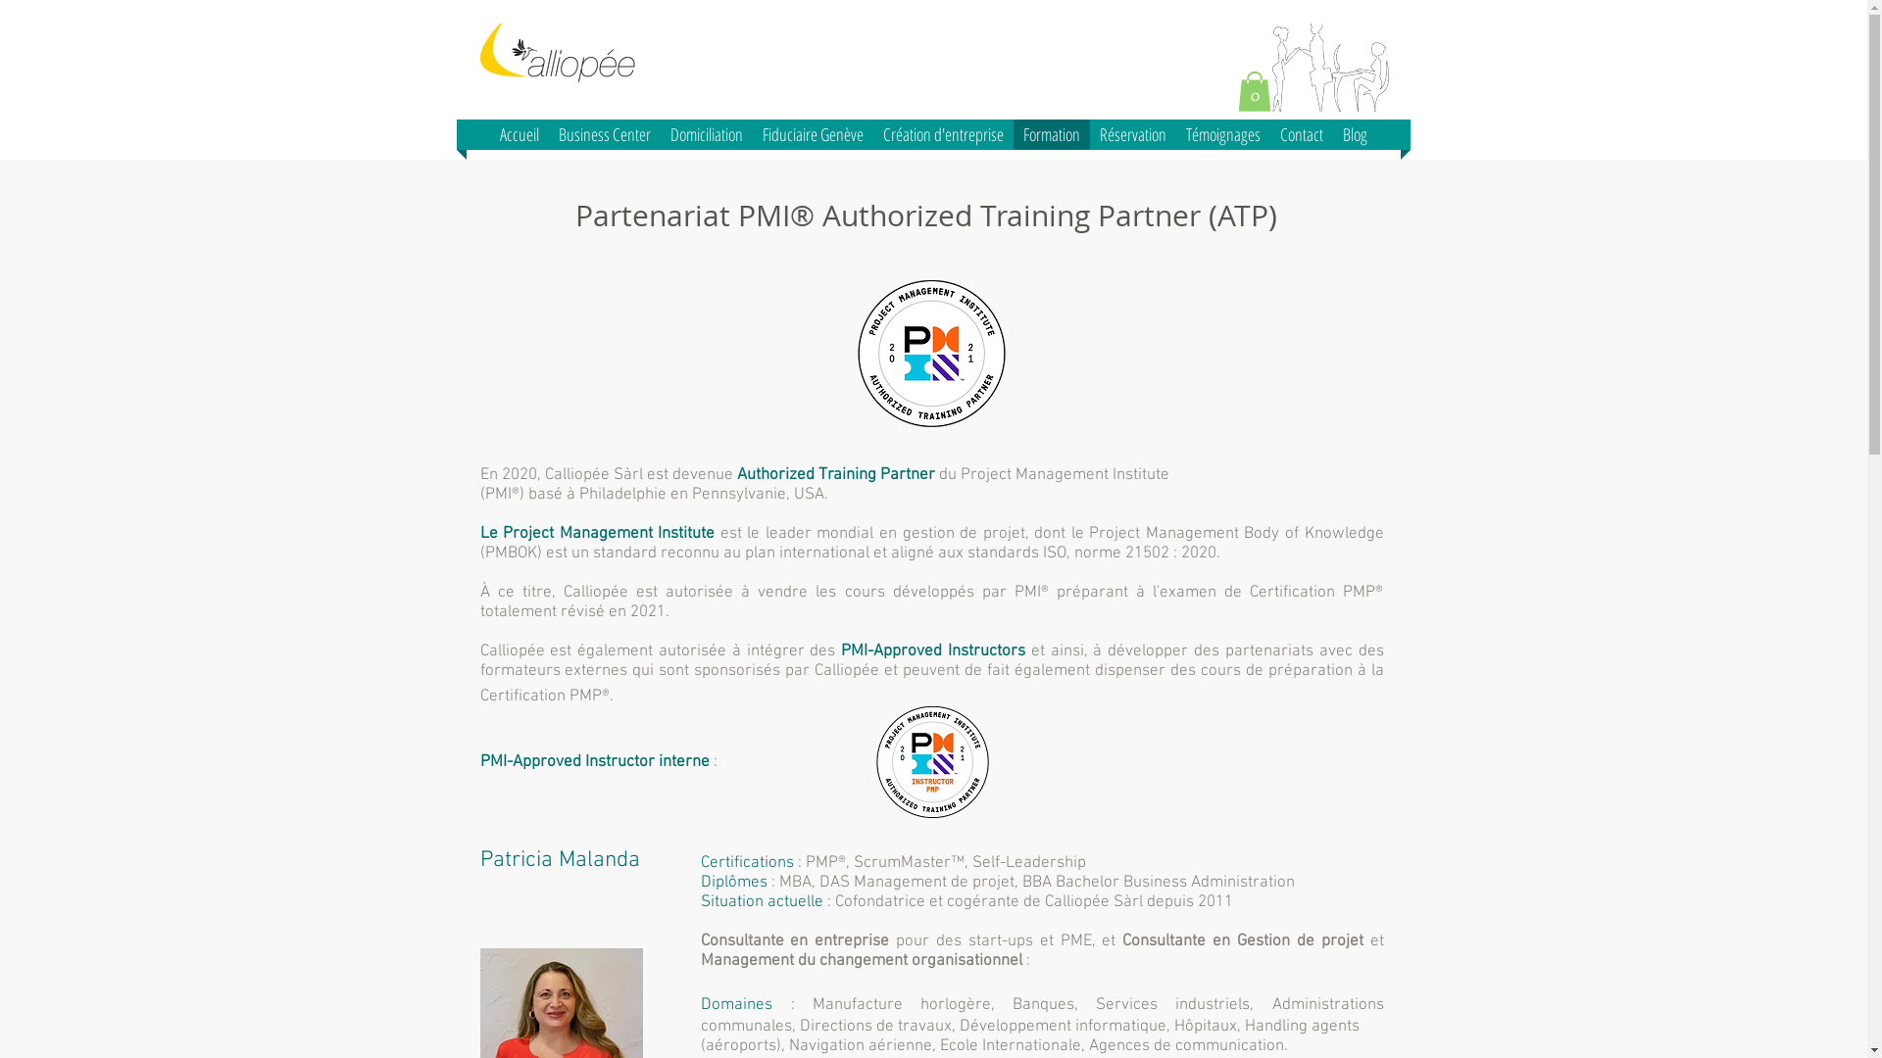 The width and height of the screenshot is (1882, 1058). Describe the element at coordinates (707, 135) in the screenshot. I see `Domiciliation` at that location.